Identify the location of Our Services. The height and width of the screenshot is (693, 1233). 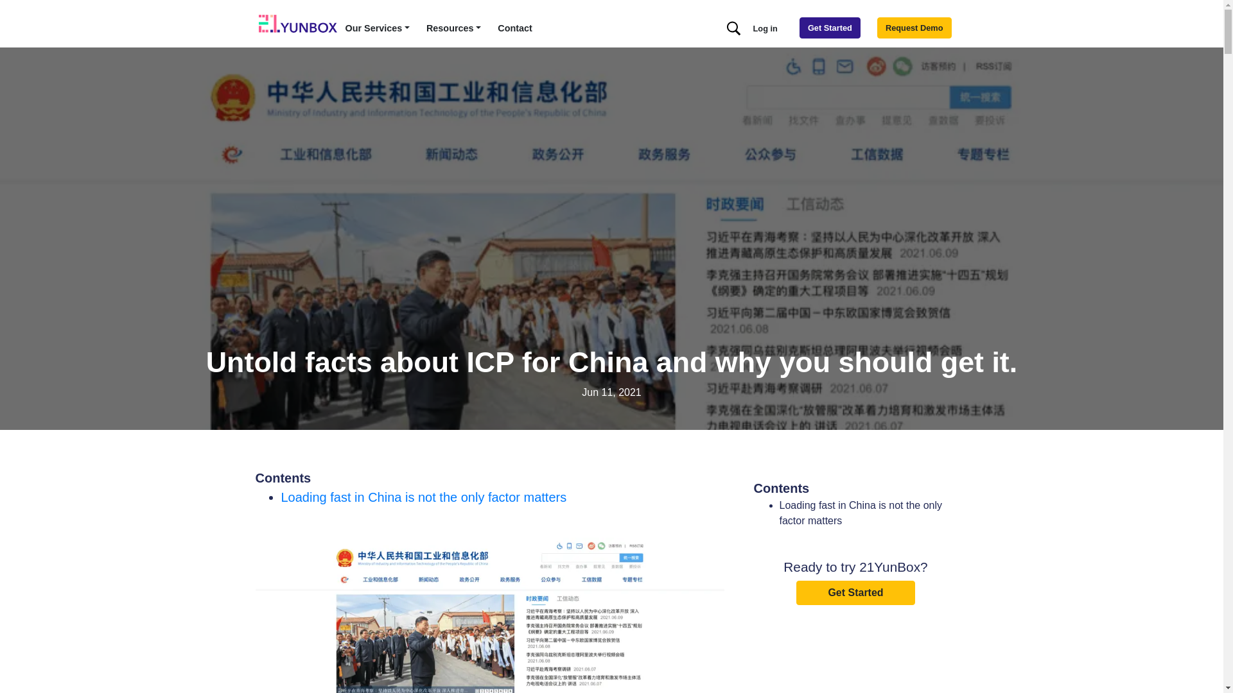
(378, 29).